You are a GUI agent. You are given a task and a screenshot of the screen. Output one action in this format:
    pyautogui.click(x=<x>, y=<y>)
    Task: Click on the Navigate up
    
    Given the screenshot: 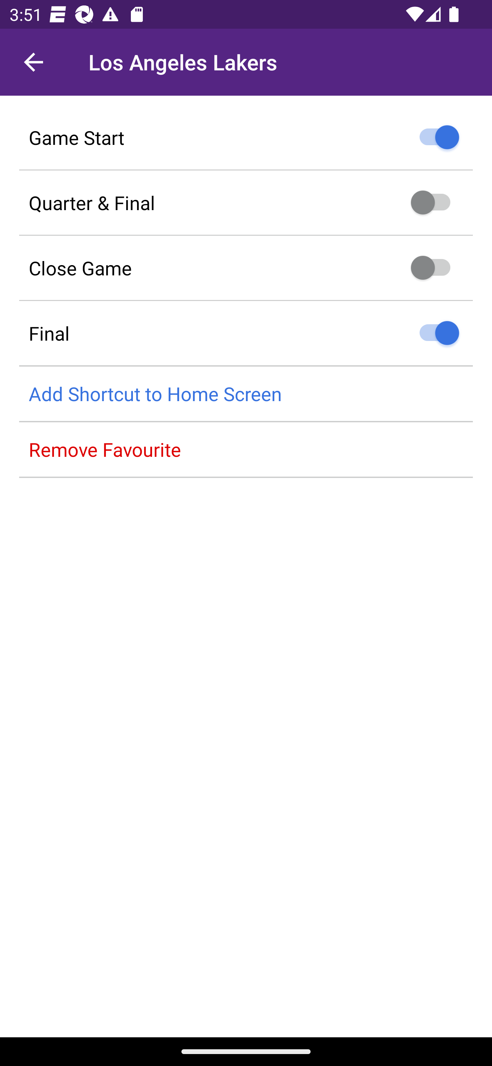 What is the action you would take?
    pyautogui.click(x=33, y=62)
    